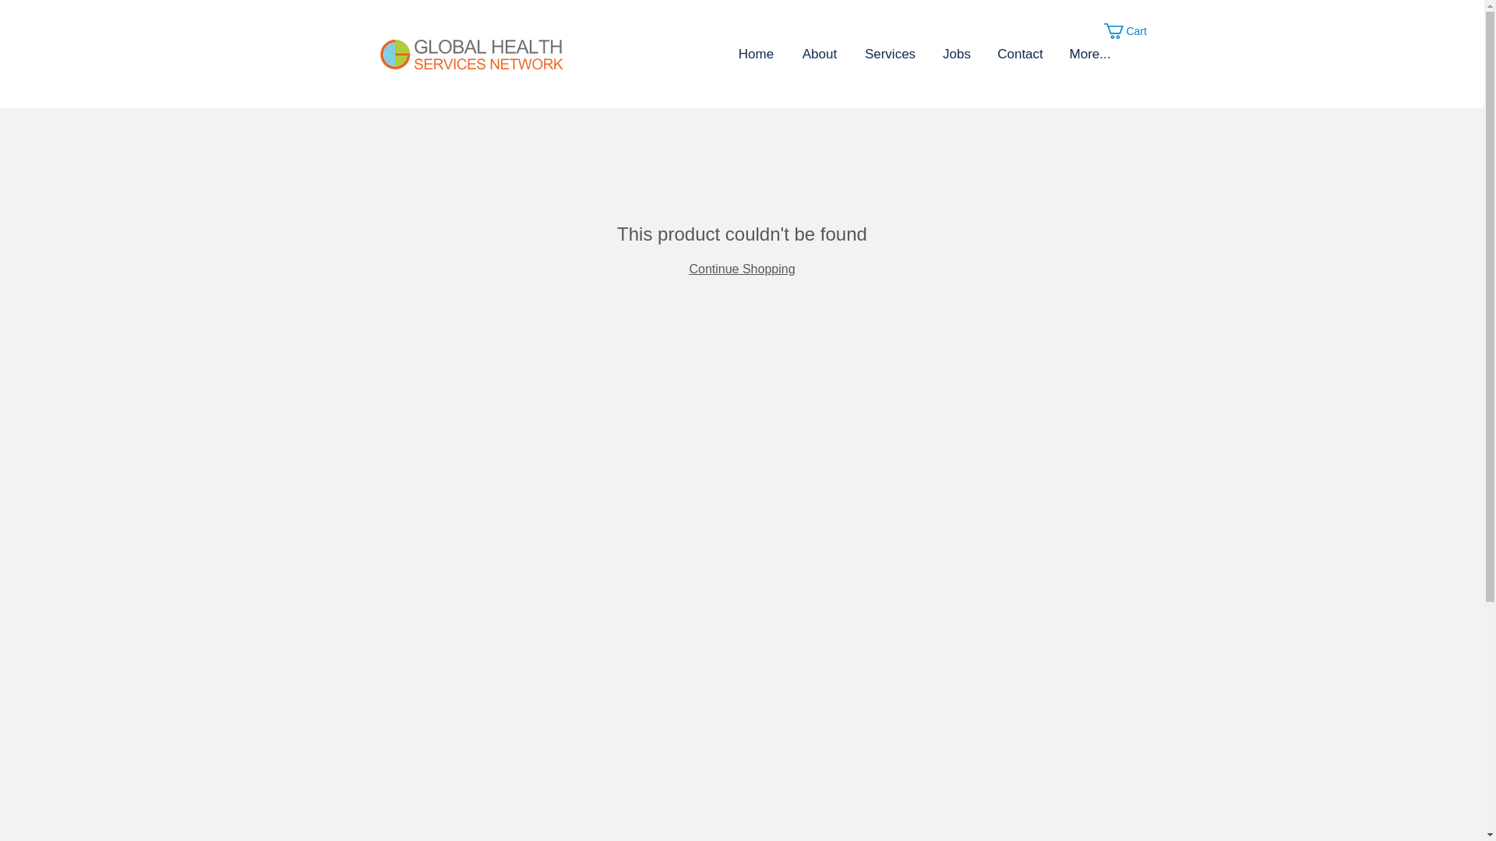 This screenshot has width=1496, height=841. What do you see at coordinates (741, 269) in the screenshot?
I see `Continue Shopping` at bounding box center [741, 269].